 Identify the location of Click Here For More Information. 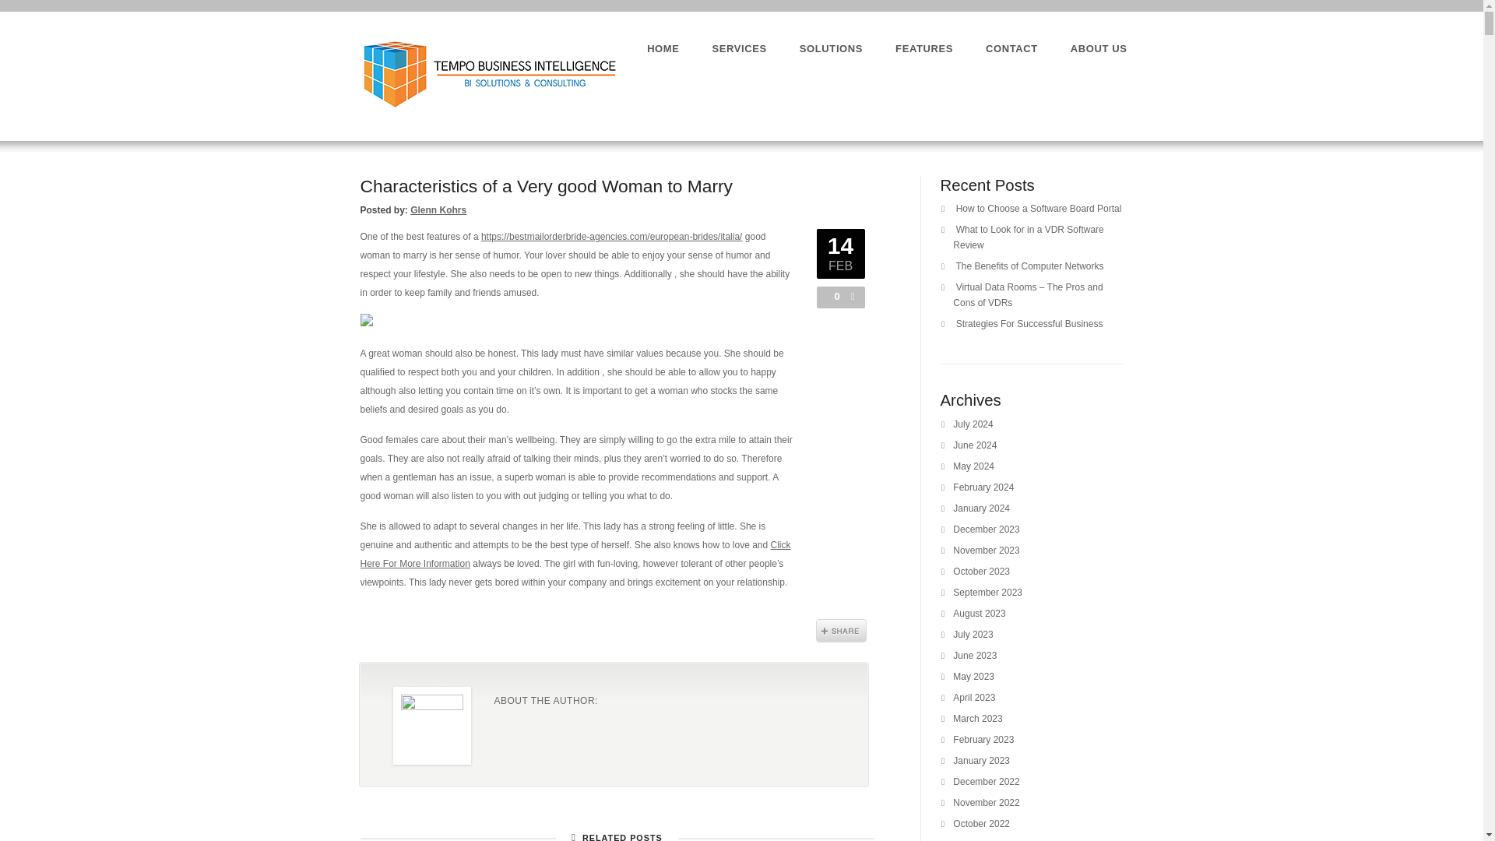
(575, 554).